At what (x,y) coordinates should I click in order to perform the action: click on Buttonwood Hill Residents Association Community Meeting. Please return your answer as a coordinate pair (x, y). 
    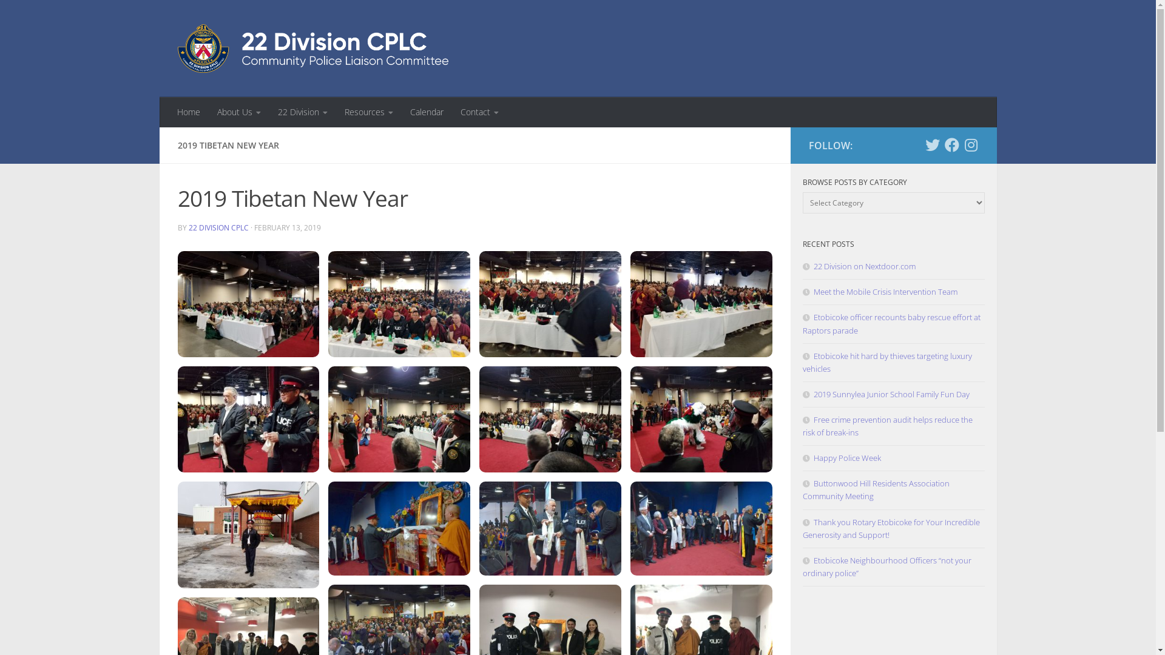
    Looking at the image, I should click on (876, 490).